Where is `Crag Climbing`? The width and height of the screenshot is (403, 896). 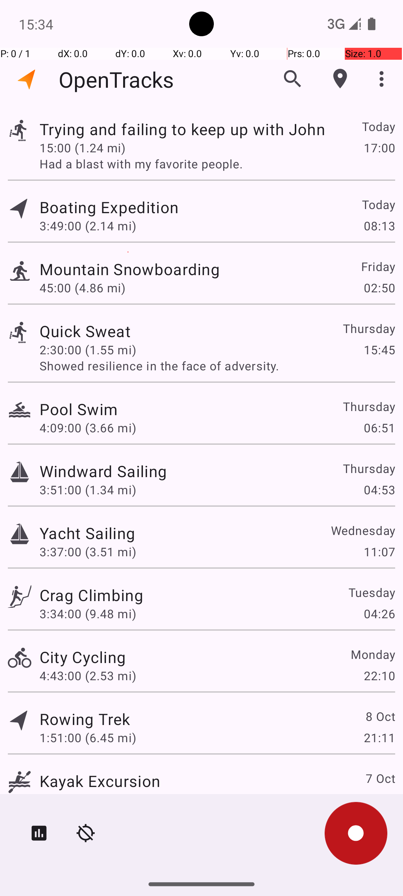 Crag Climbing is located at coordinates (91, 595).